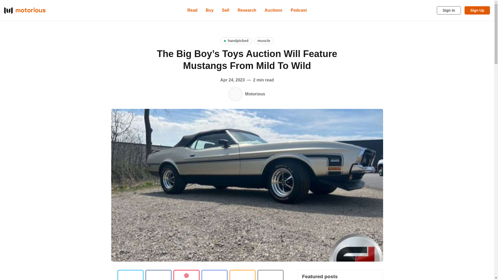 The width and height of the screenshot is (498, 280). Describe the element at coordinates (236, 40) in the screenshot. I see `handpicked` at that location.